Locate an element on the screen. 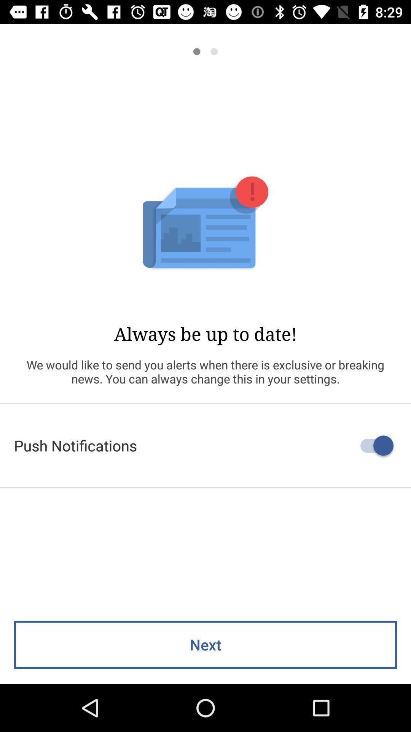 This screenshot has width=411, height=732. turn off the next is located at coordinates (205, 645).